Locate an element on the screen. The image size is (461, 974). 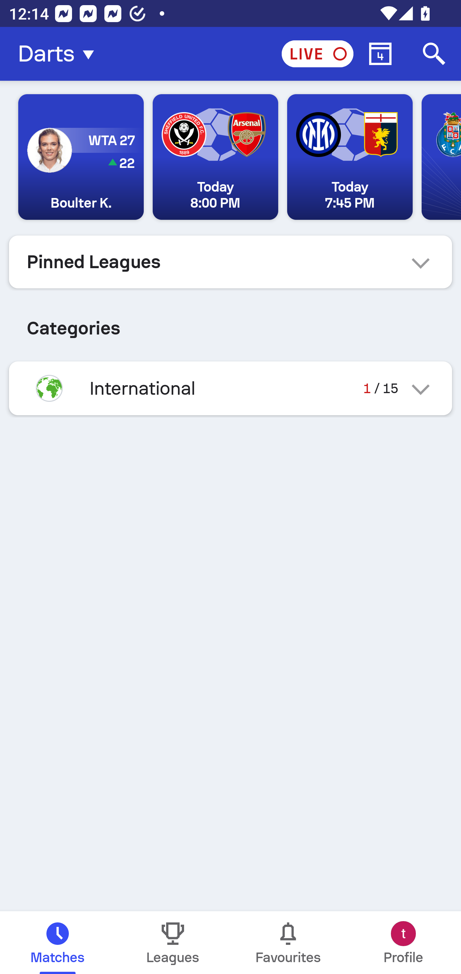
Profile is located at coordinates (403, 943).